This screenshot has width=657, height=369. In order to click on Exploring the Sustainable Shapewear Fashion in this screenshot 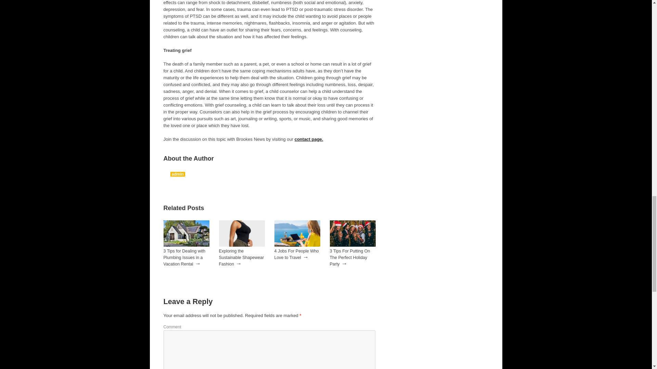, I will do `click(242, 245)`.